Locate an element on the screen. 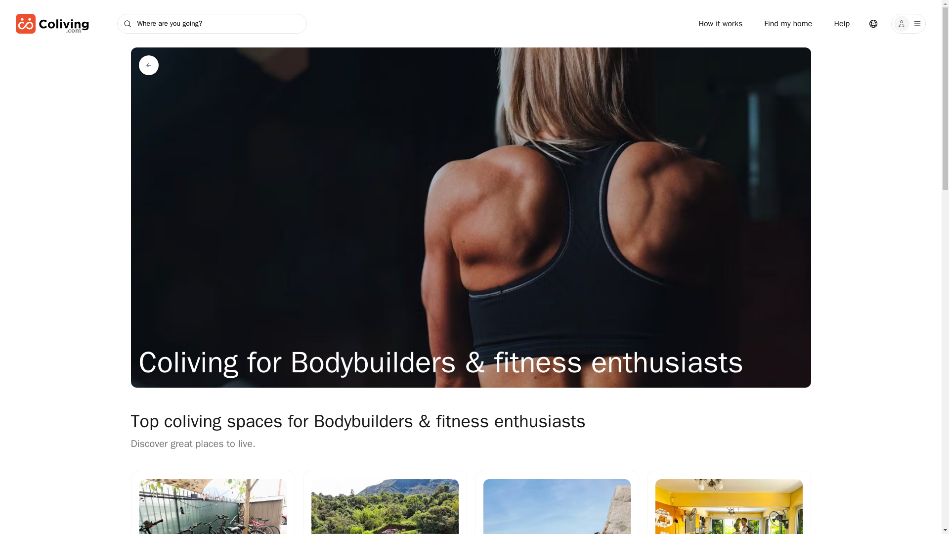  Coliving is located at coordinates (52, 24).